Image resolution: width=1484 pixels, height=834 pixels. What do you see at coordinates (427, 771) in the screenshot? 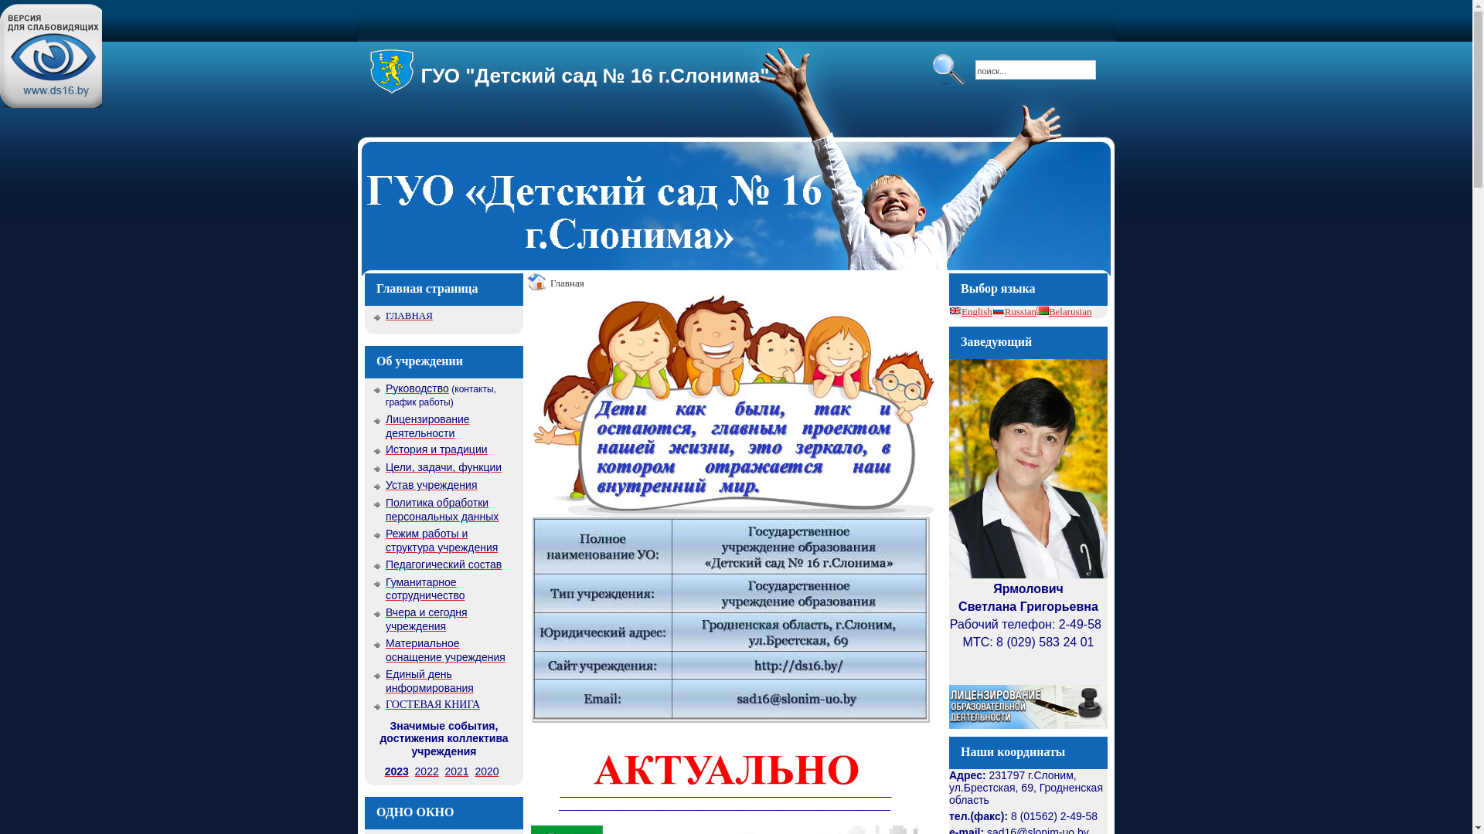
I see `2022` at bounding box center [427, 771].